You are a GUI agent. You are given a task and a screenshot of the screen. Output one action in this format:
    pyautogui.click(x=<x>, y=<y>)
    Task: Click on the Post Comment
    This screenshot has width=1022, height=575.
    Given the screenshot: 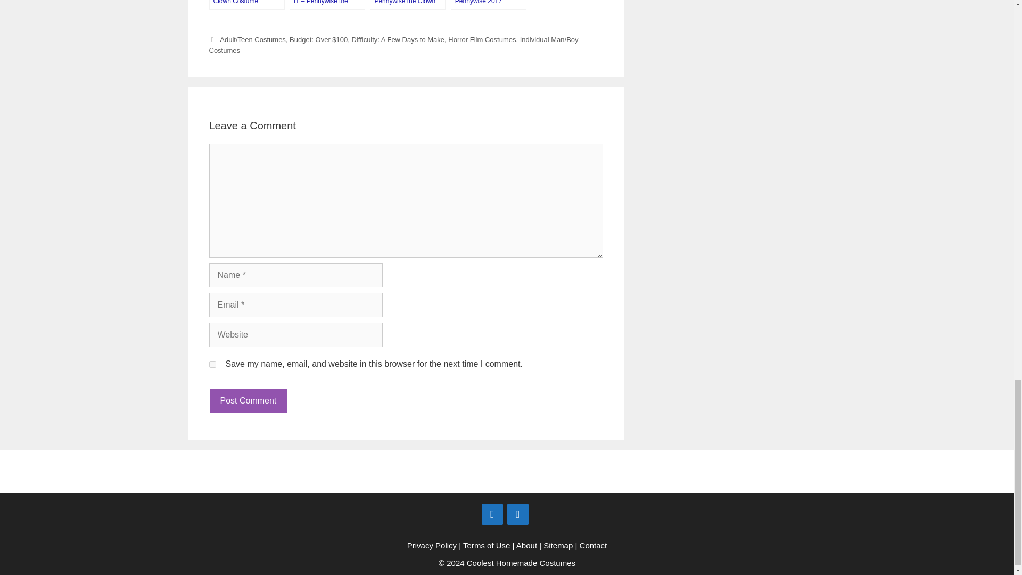 What is the action you would take?
    pyautogui.click(x=248, y=401)
    